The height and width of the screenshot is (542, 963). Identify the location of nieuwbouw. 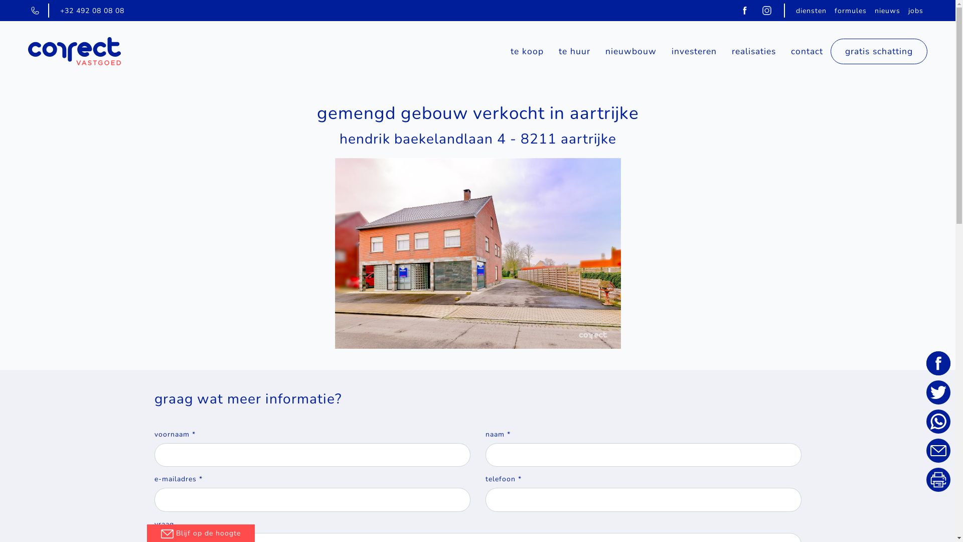
(631, 51).